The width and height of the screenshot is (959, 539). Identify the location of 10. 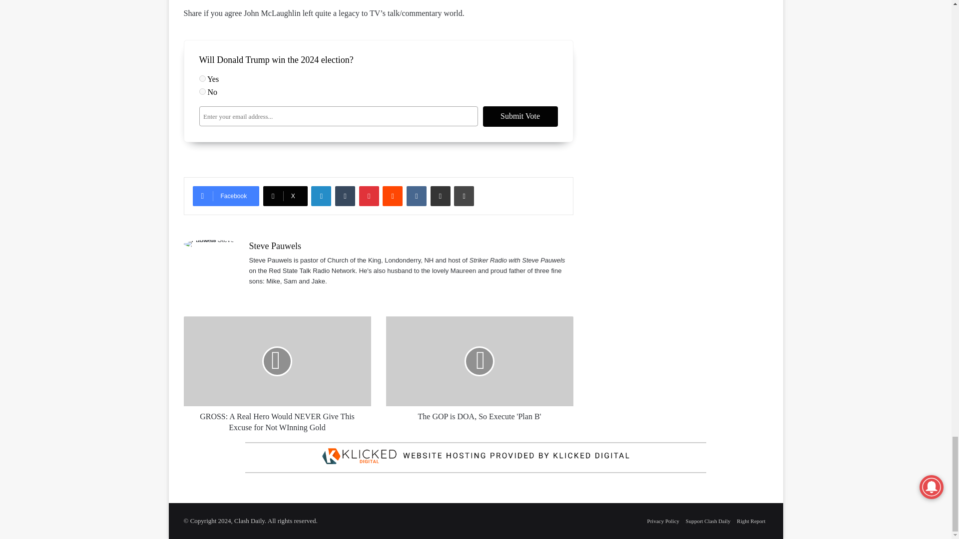
(202, 92).